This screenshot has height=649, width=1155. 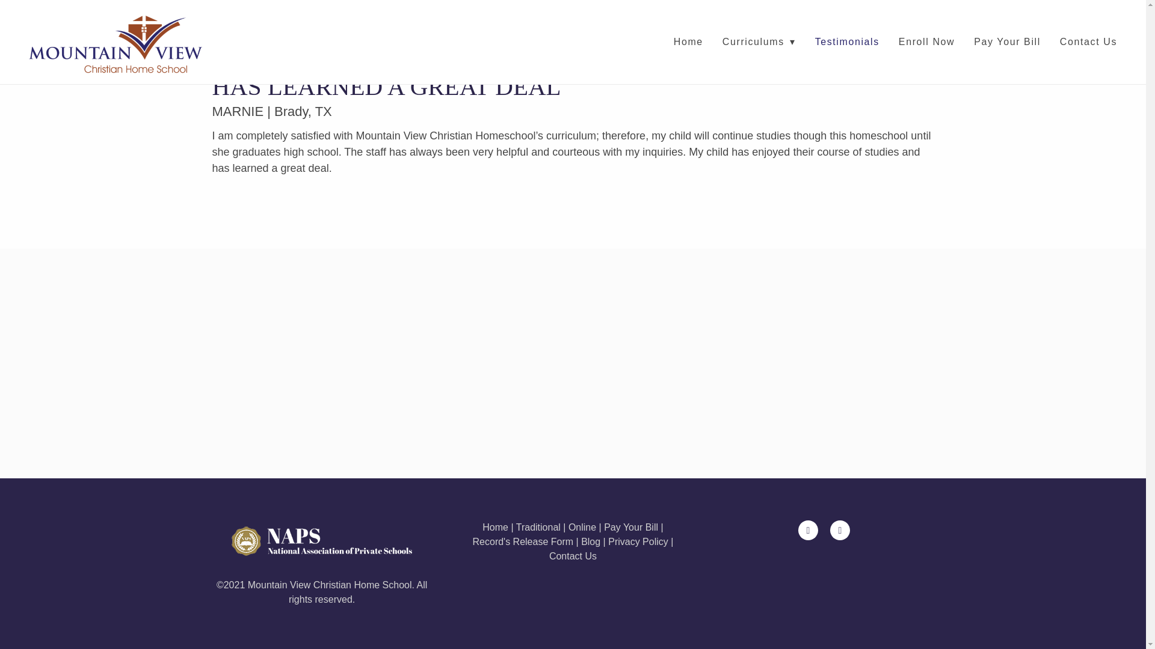 What do you see at coordinates (638, 542) in the screenshot?
I see `Privacy Policy` at bounding box center [638, 542].